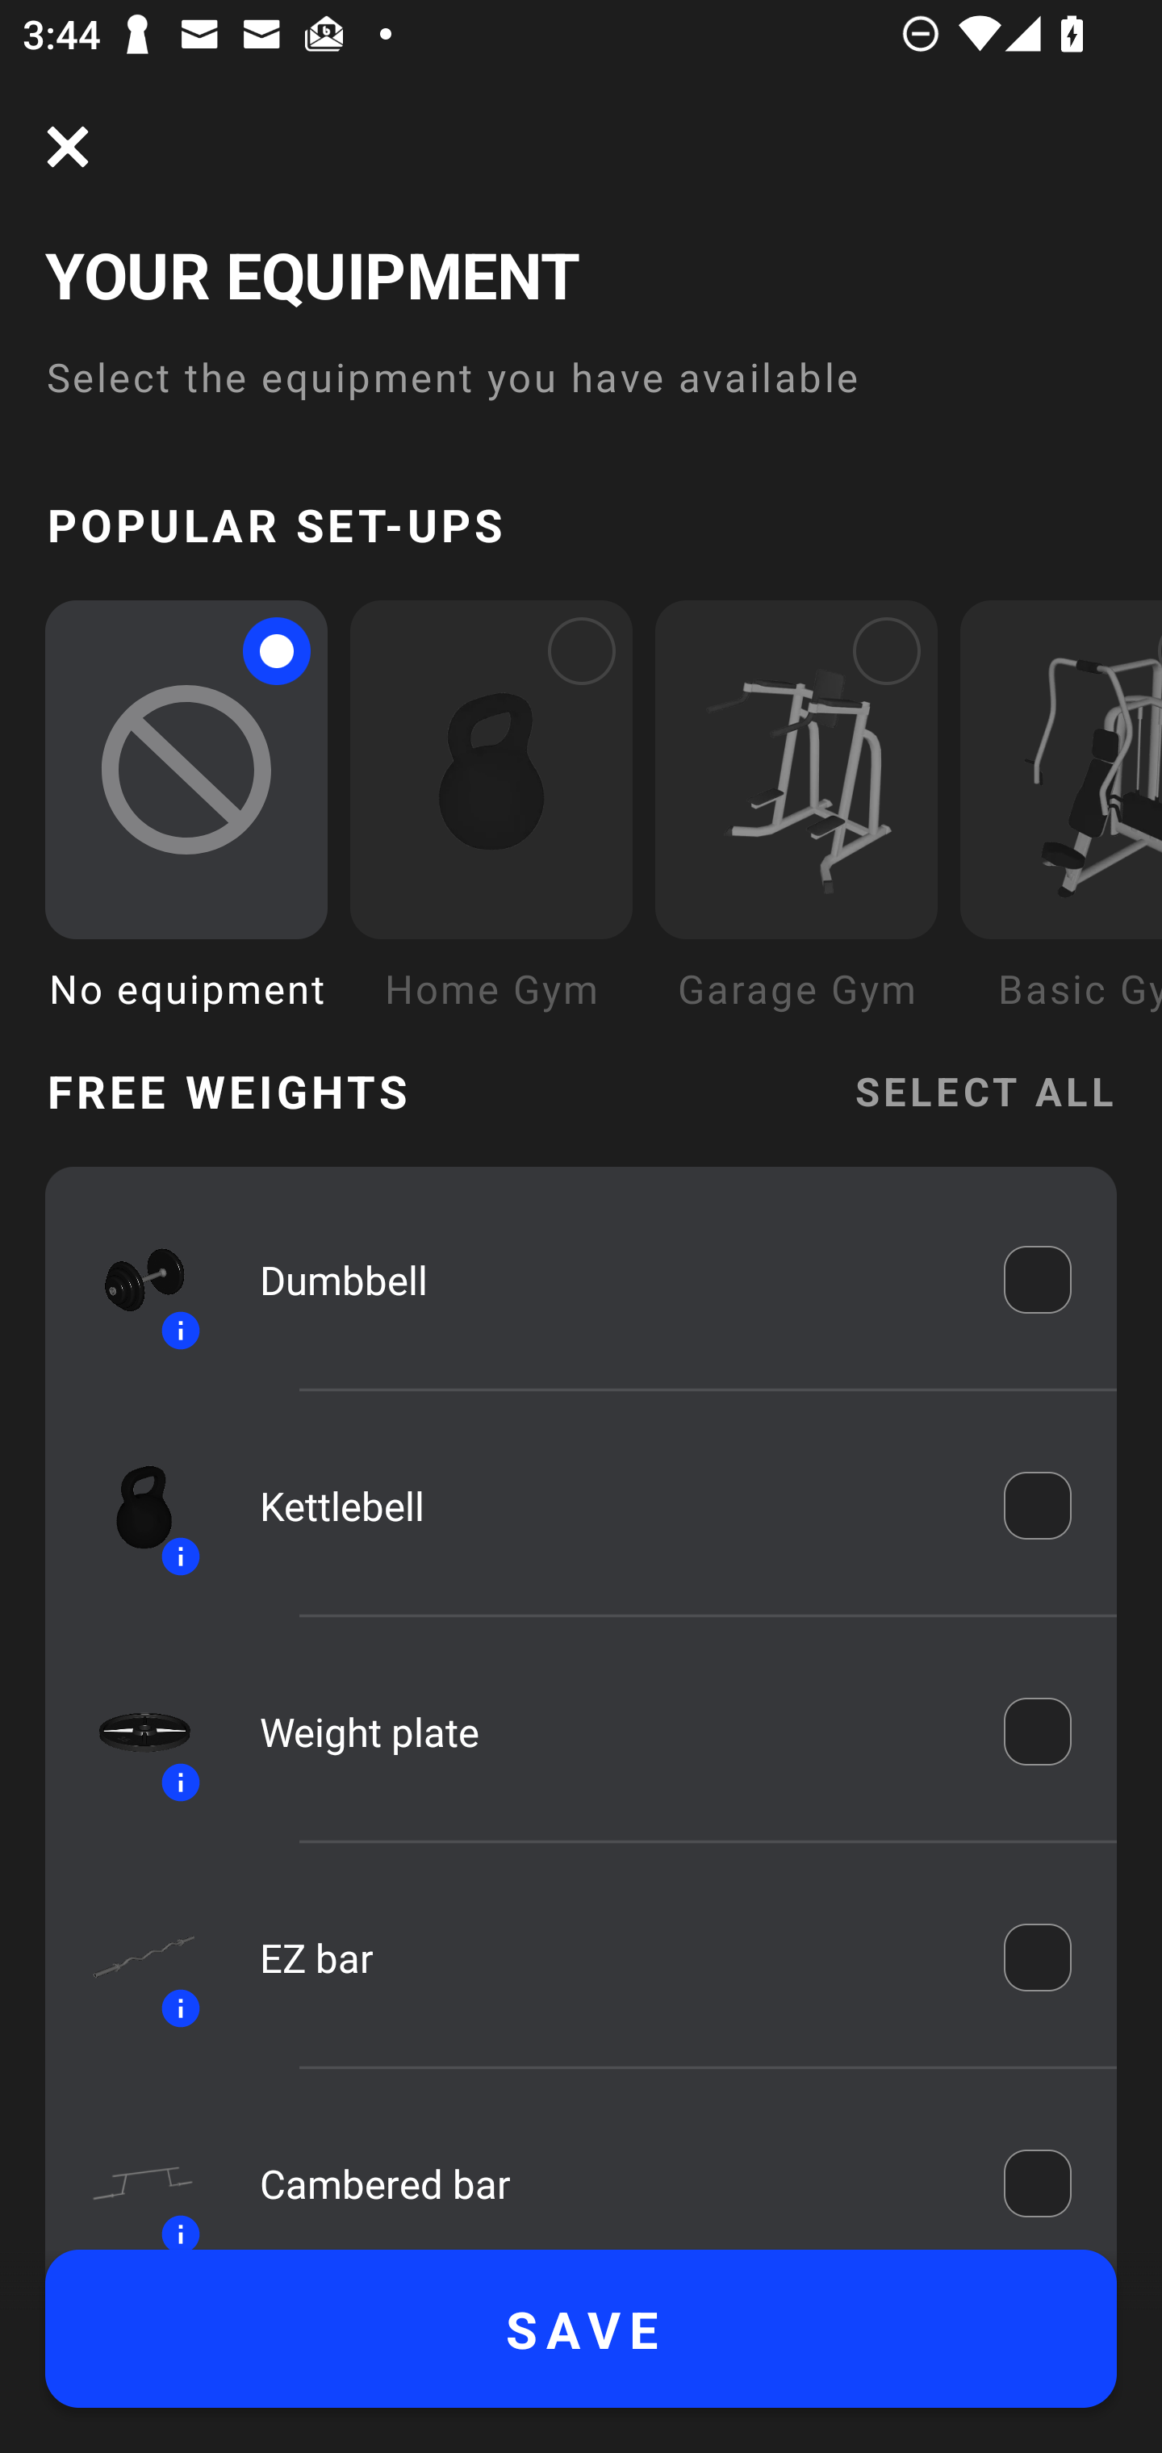  I want to click on Equipment icon Information icon, so click(130, 1279).